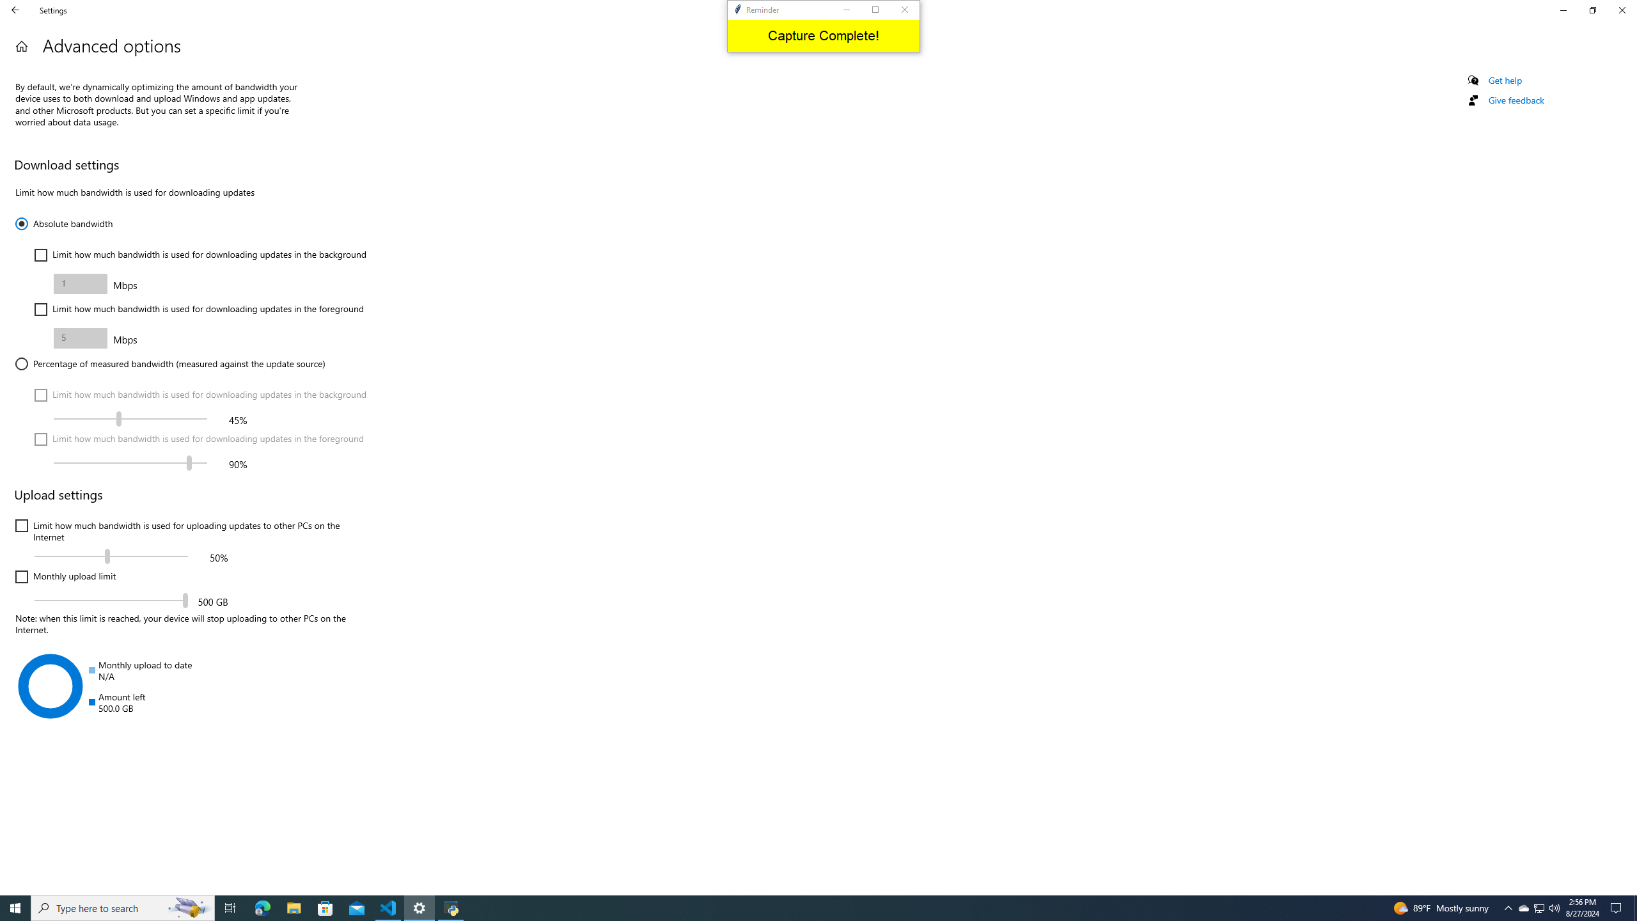 The width and height of the screenshot is (1637, 921). What do you see at coordinates (1540, 908) in the screenshot?
I see `Running applications` at bounding box center [1540, 908].